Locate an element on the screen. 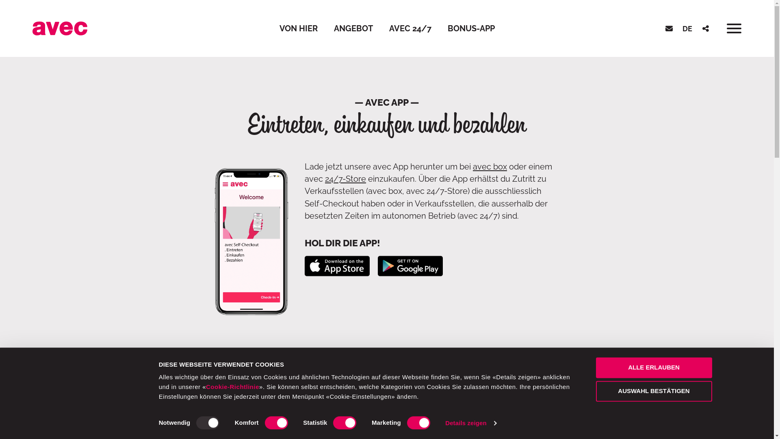 The image size is (780, 439). avec box is located at coordinates (490, 167).